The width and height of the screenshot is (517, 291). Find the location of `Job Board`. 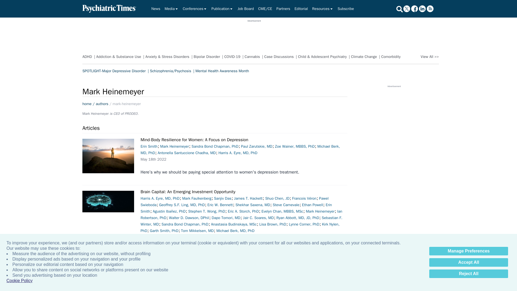

Job Board is located at coordinates (246, 9).